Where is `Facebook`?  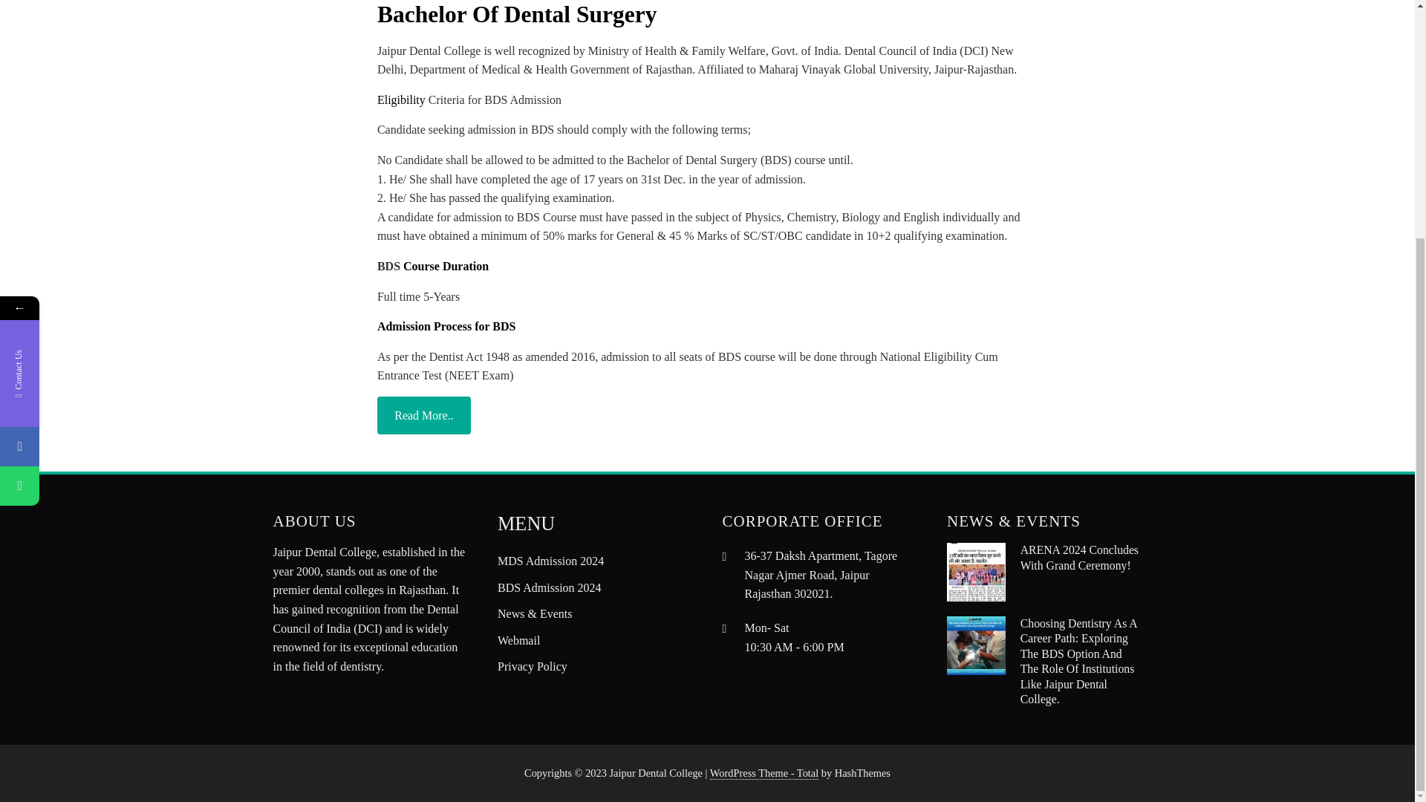
Facebook is located at coordinates (91, 116).